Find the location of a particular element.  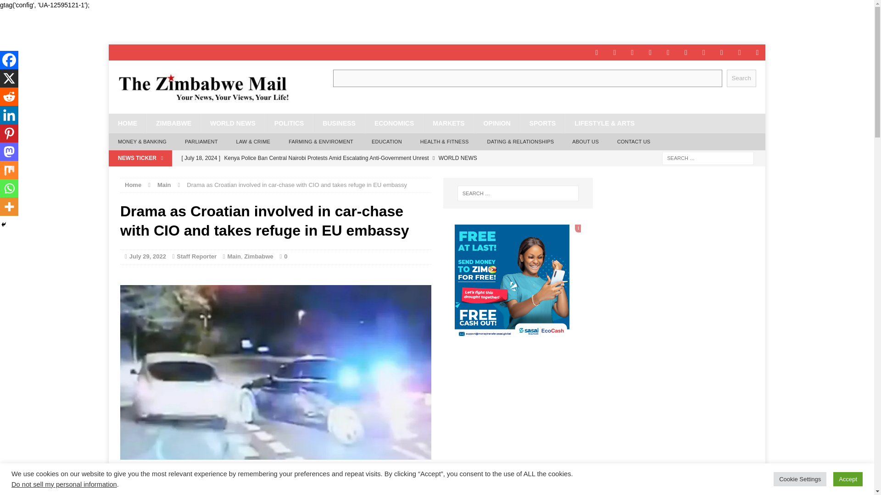

Pinterest is located at coordinates (201, 489).